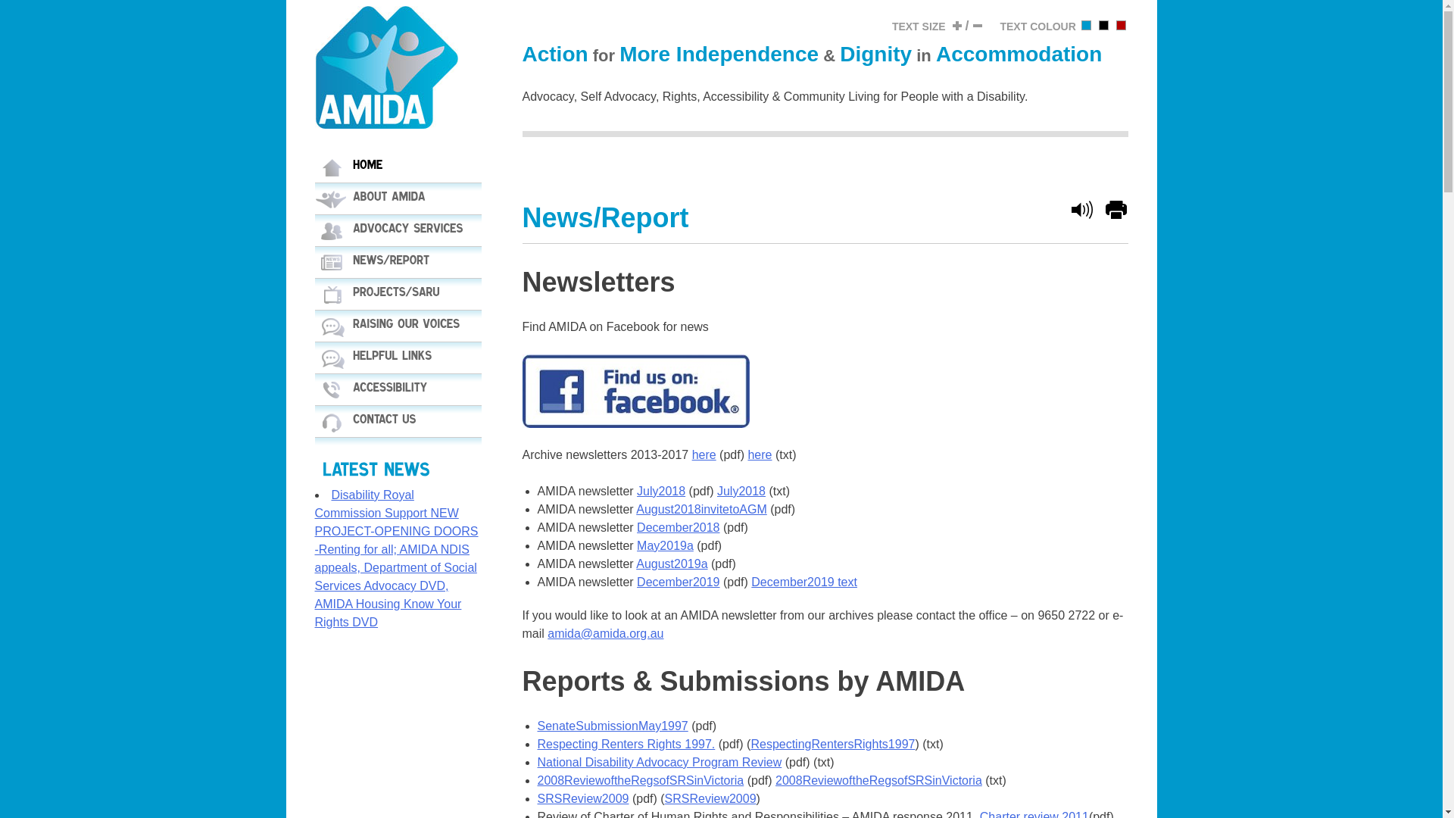 Image resolution: width=1454 pixels, height=818 pixels. I want to click on SenateSubmissionMay1997, so click(613, 726).